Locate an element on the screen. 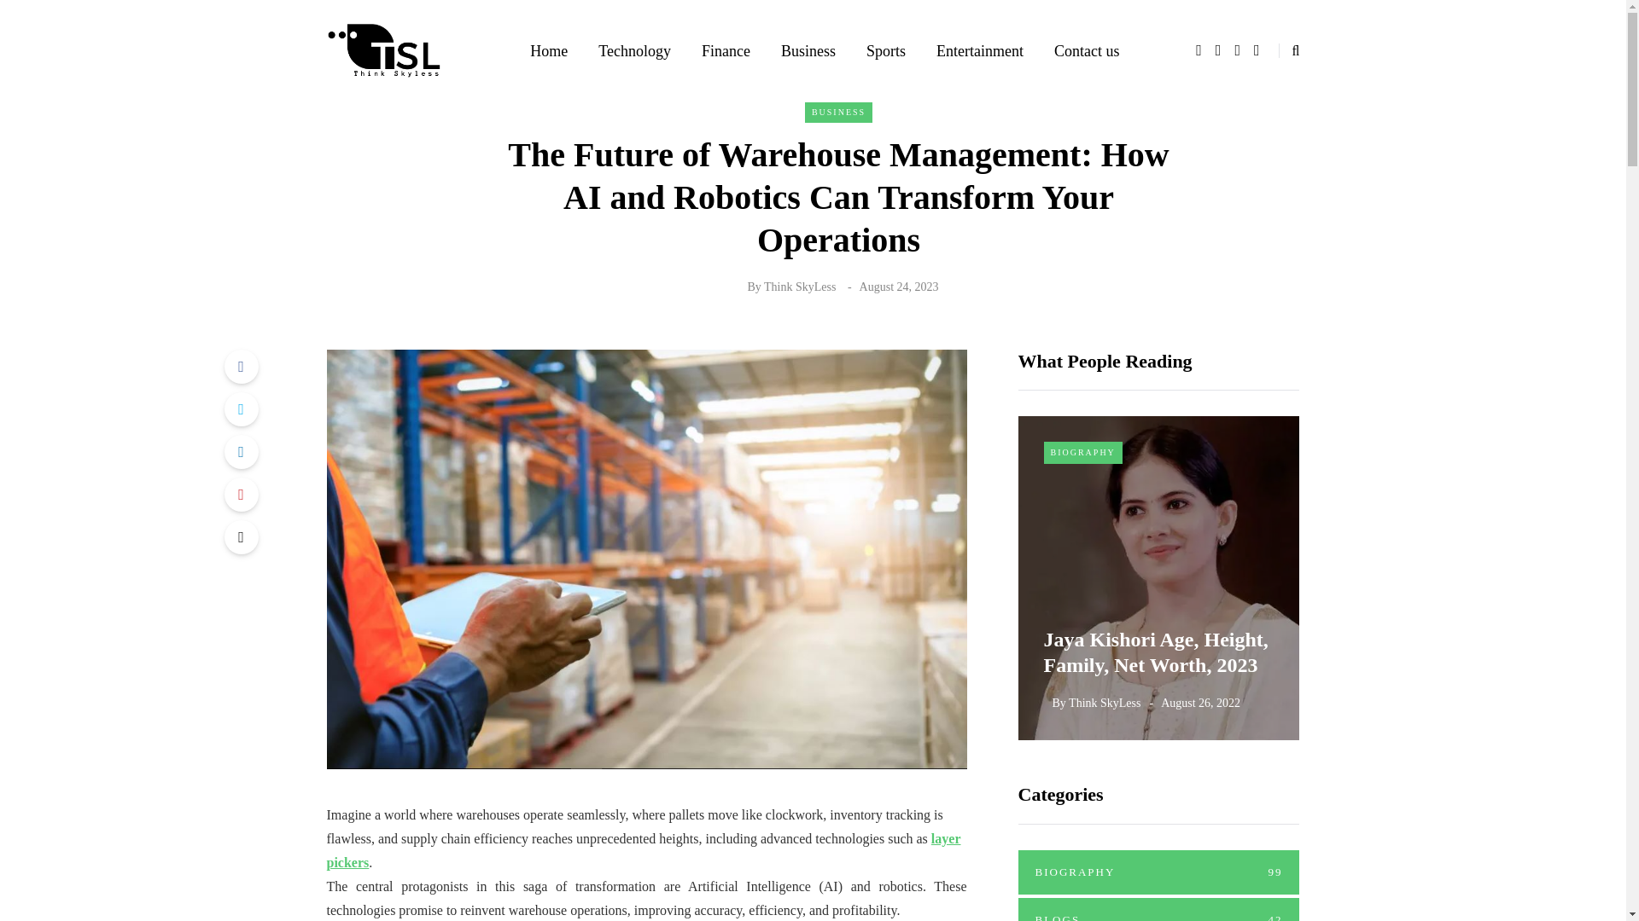 This screenshot has width=1639, height=921. Technology is located at coordinates (635, 51).